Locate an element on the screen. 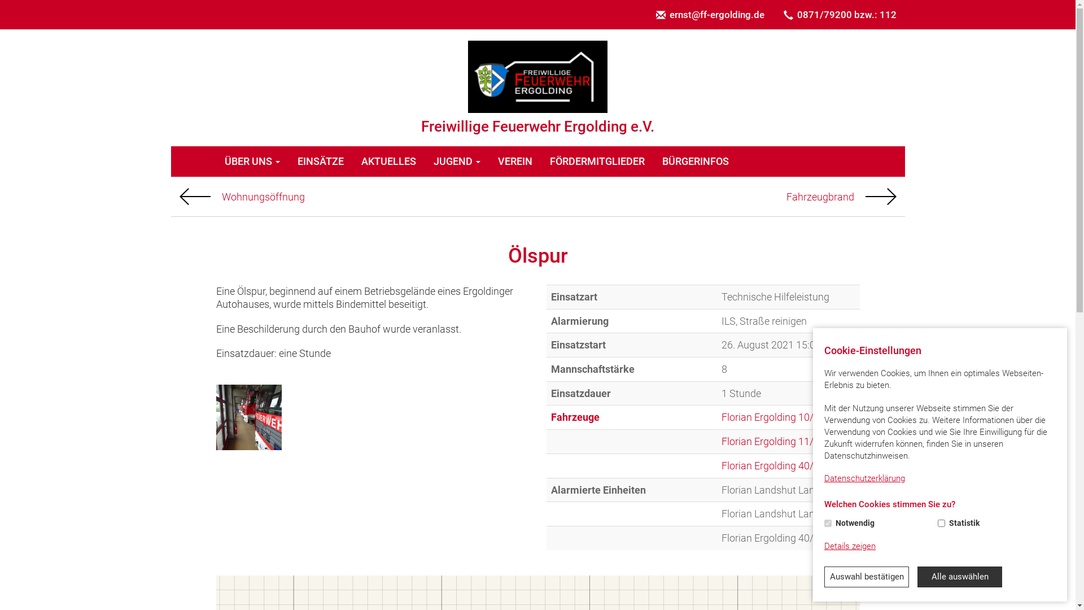 This screenshot has height=610, width=1084. Freiwillige Feuerwehr Ergolding e.V. is located at coordinates (537, 77).